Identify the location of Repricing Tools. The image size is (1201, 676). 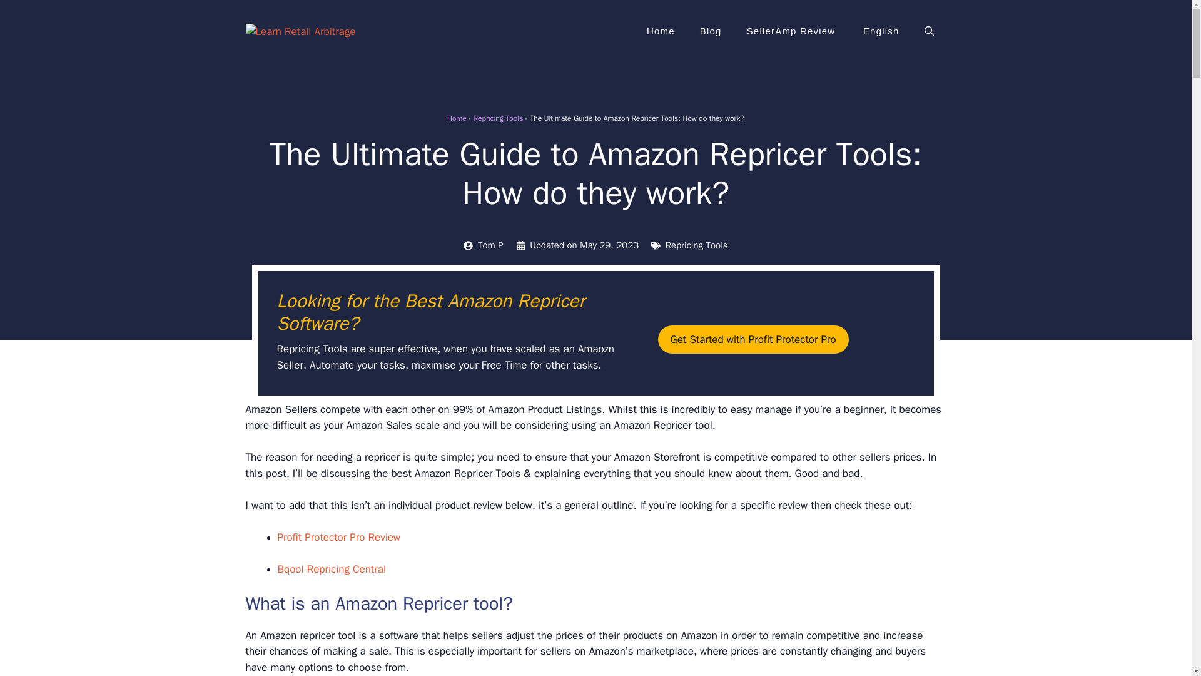
(696, 245).